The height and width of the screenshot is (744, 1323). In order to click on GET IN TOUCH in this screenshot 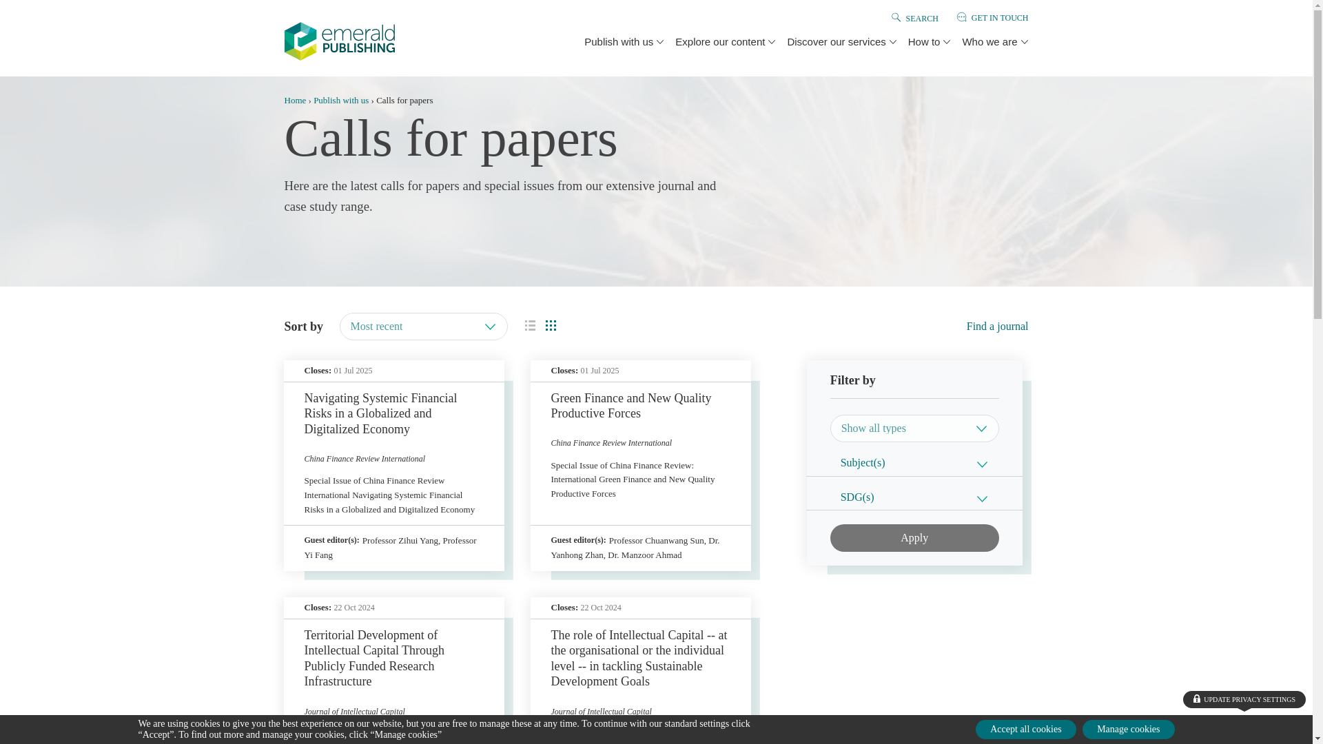, I will do `click(1000, 18)`.